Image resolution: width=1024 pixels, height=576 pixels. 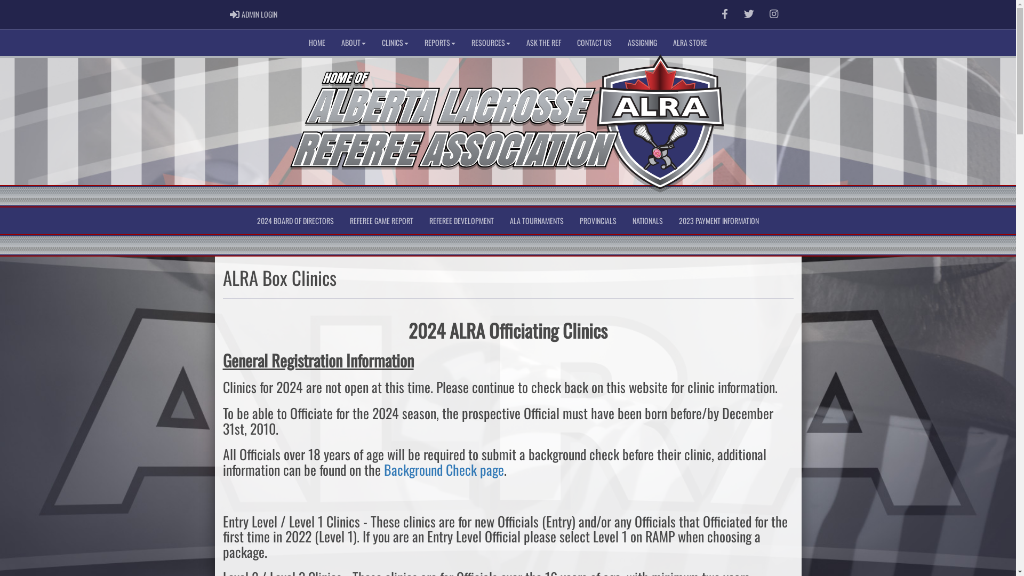 I want to click on REFEREE DEVELOPMENT, so click(x=462, y=221).